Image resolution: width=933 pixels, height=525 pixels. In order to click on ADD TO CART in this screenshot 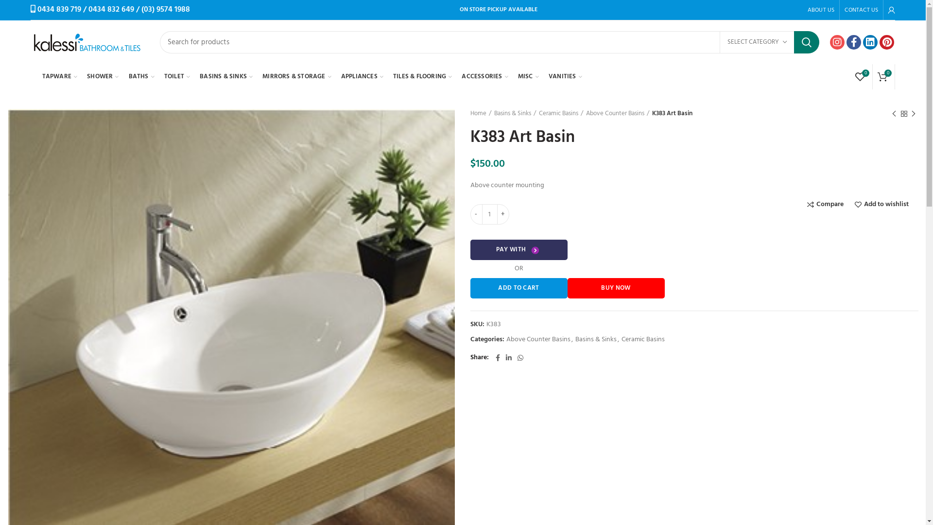, I will do `click(519, 288)`.